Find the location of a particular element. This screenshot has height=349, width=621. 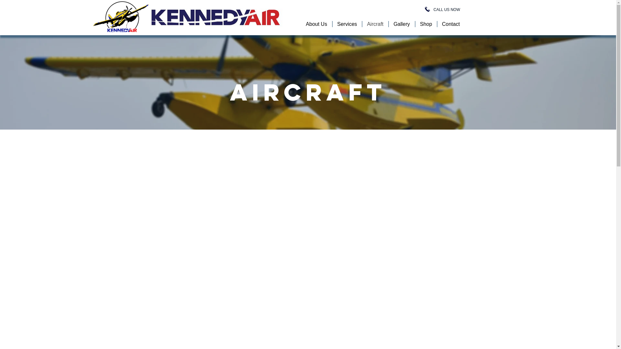

Contact is located at coordinates (451, 24).